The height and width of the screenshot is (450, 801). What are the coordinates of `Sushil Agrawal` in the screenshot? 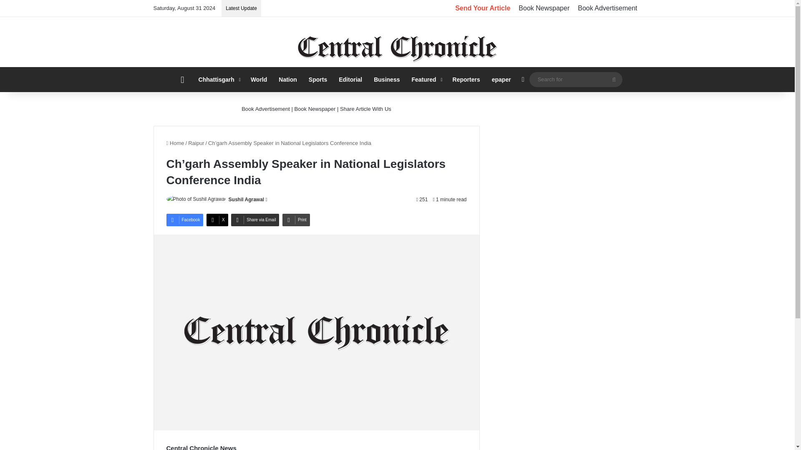 It's located at (246, 199).